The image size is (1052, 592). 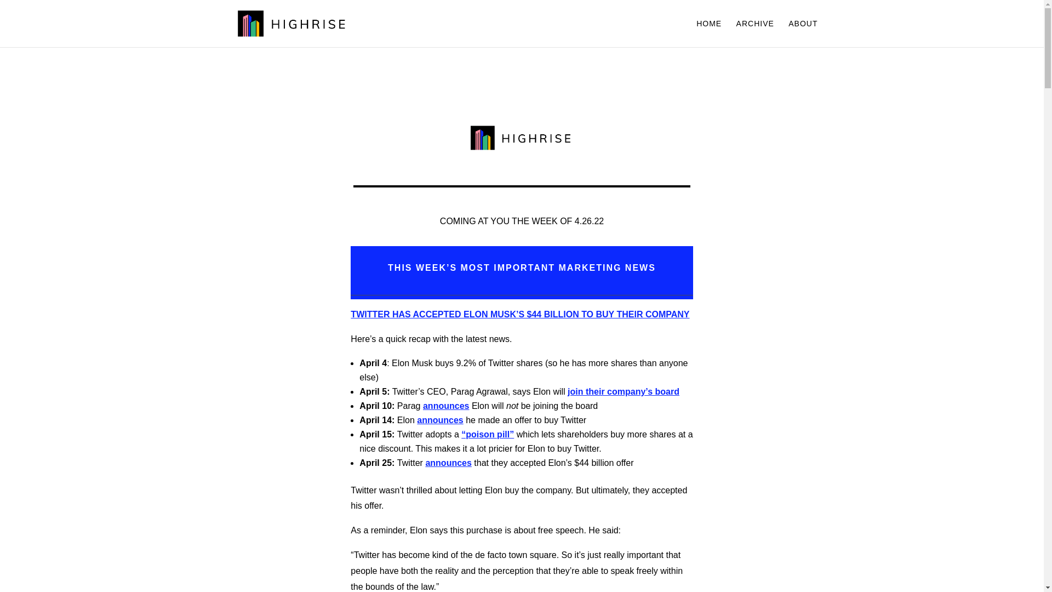 What do you see at coordinates (446, 406) in the screenshot?
I see `announces` at bounding box center [446, 406].